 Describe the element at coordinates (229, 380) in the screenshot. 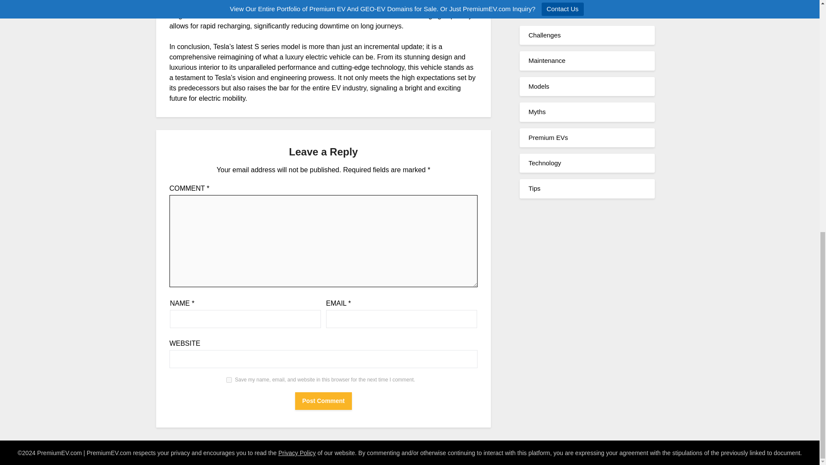

I see `yes` at that location.